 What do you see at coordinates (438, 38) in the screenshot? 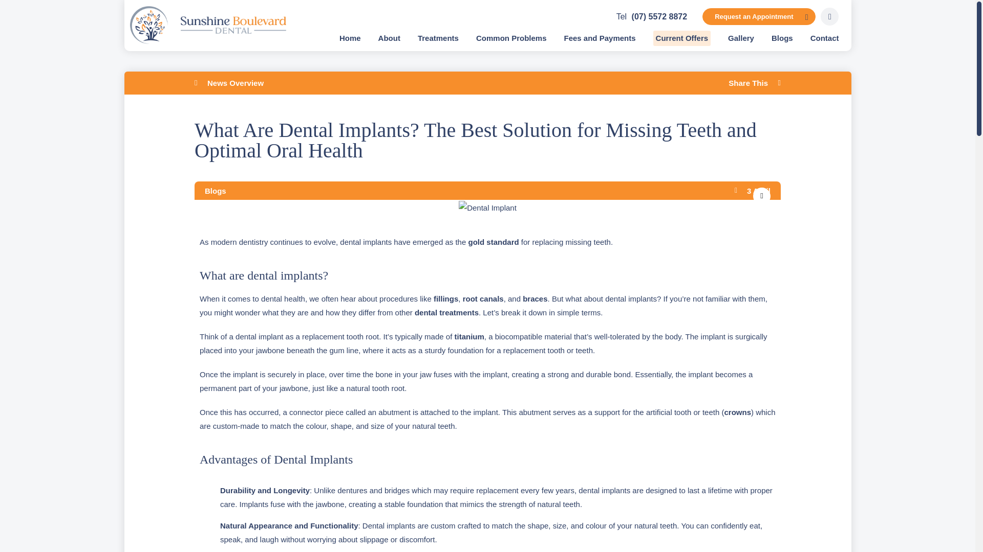
I see `Treatments` at bounding box center [438, 38].